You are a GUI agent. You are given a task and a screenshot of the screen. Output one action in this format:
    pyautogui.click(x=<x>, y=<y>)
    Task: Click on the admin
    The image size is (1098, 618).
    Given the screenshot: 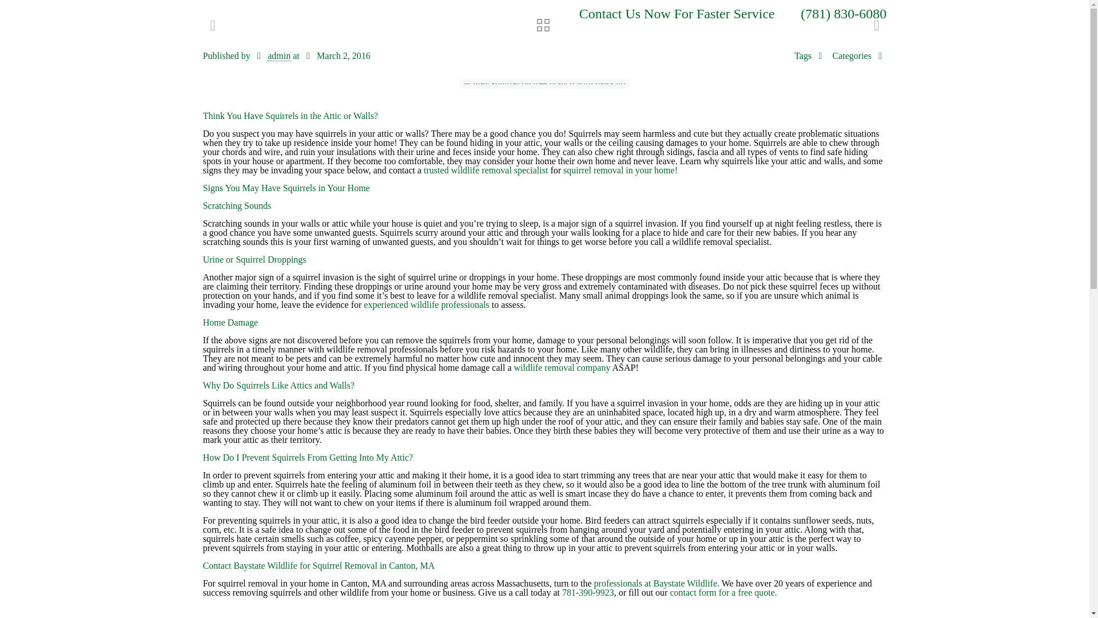 What is the action you would take?
    pyautogui.click(x=279, y=56)
    